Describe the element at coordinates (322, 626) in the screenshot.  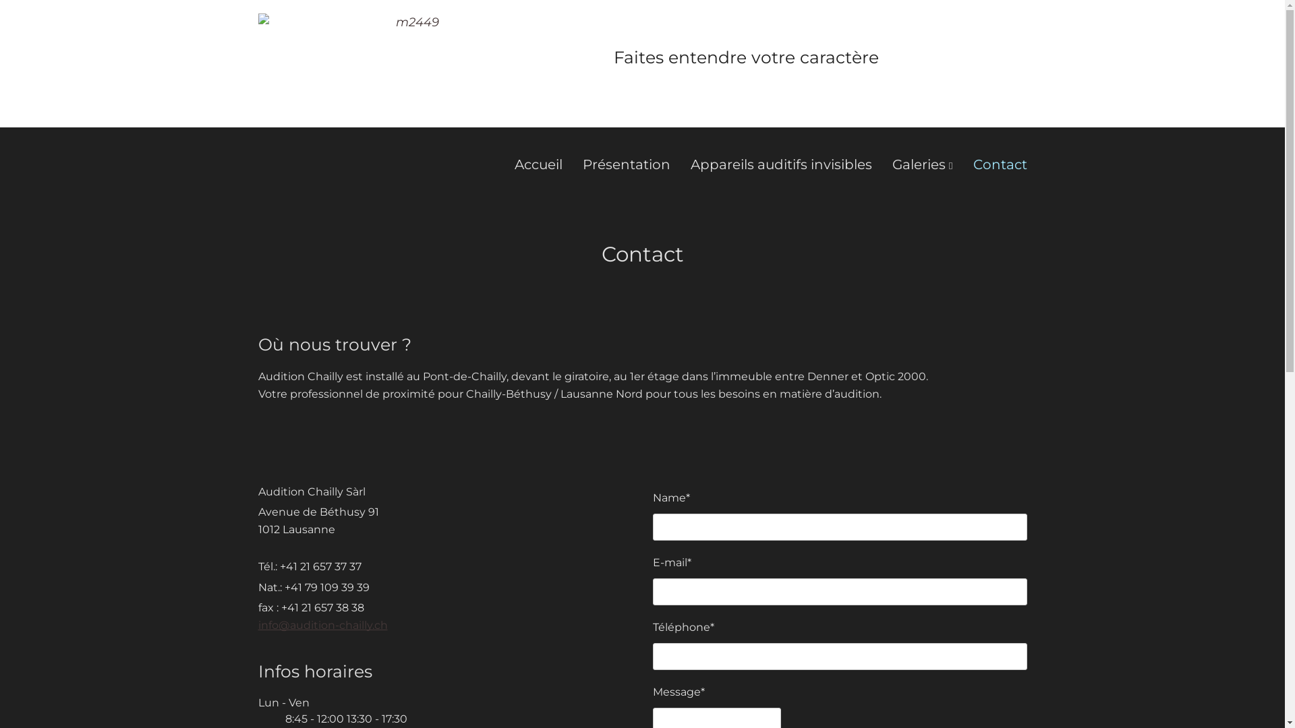
I see `info@audition-chailly.ch` at that location.